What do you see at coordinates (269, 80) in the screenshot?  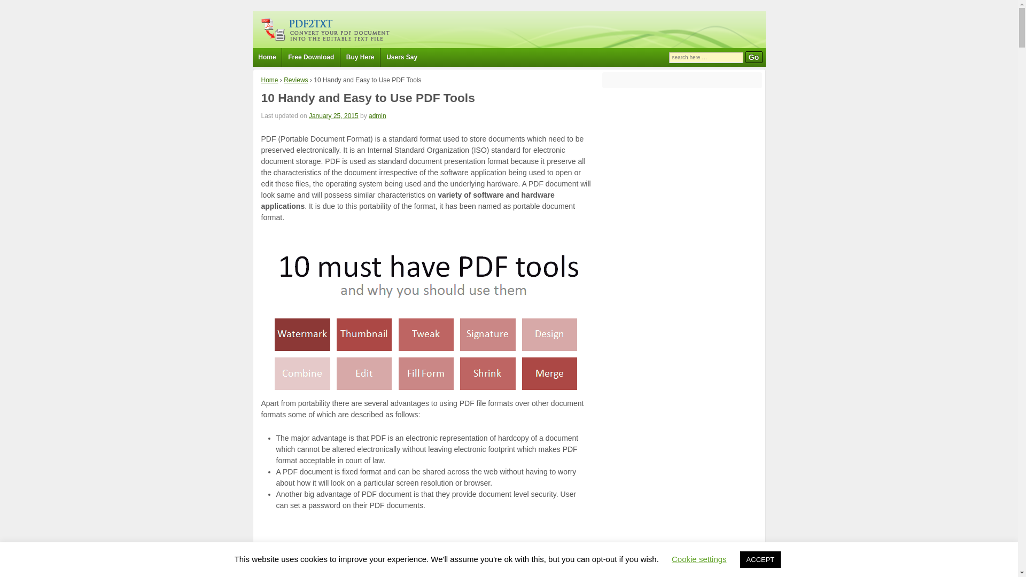 I see `Home` at bounding box center [269, 80].